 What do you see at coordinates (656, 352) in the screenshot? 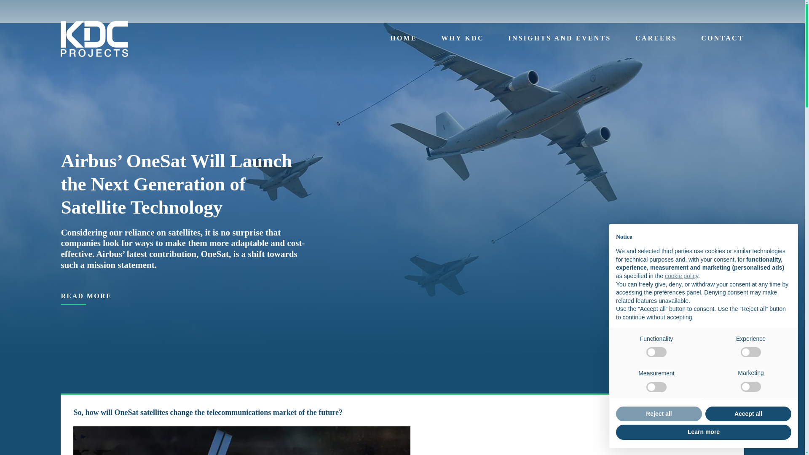
I see `HOME` at bounding box center [656, 352].